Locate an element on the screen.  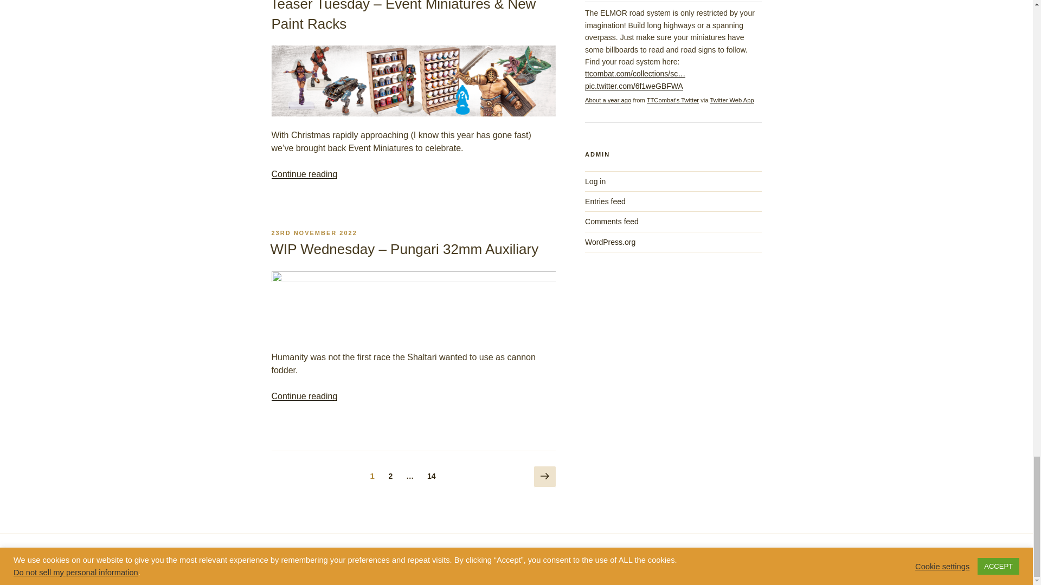
TTCombat is located at coordinates (672, 100).